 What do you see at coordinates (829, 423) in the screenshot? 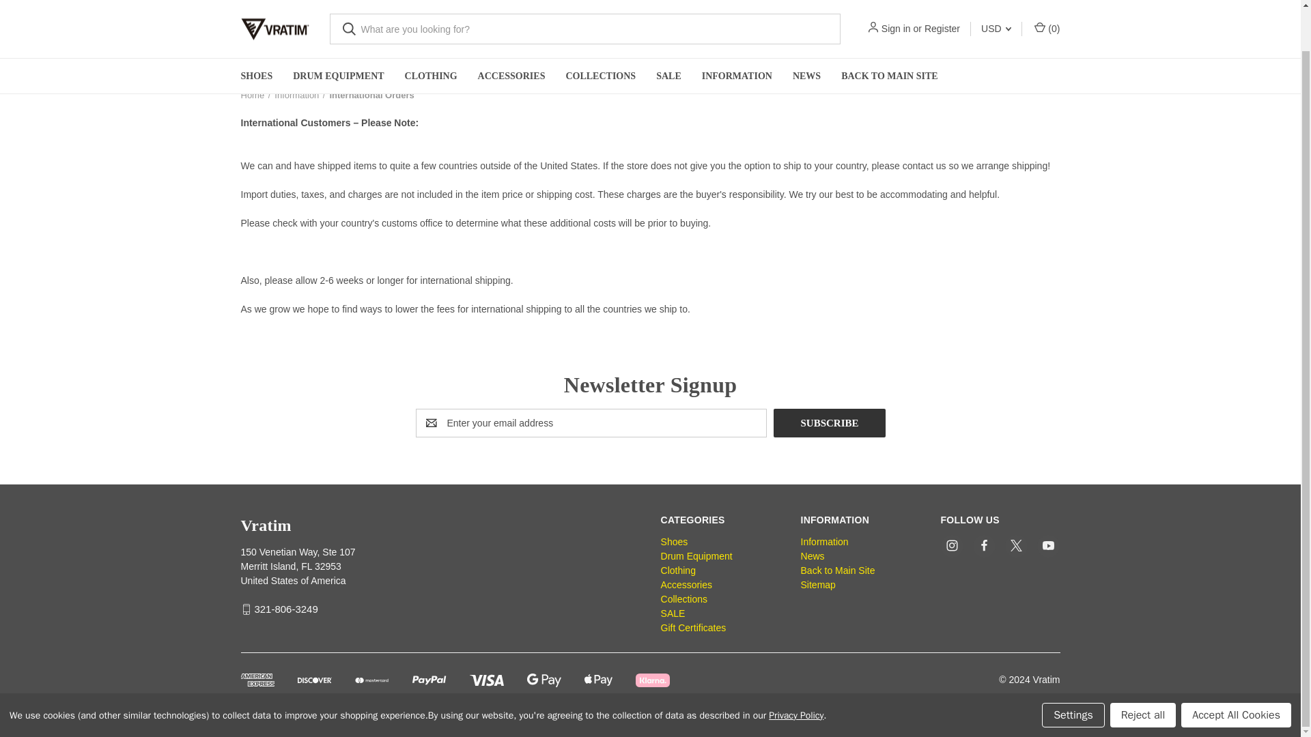
I see `Subscribe` at bounding box center [829, 423].